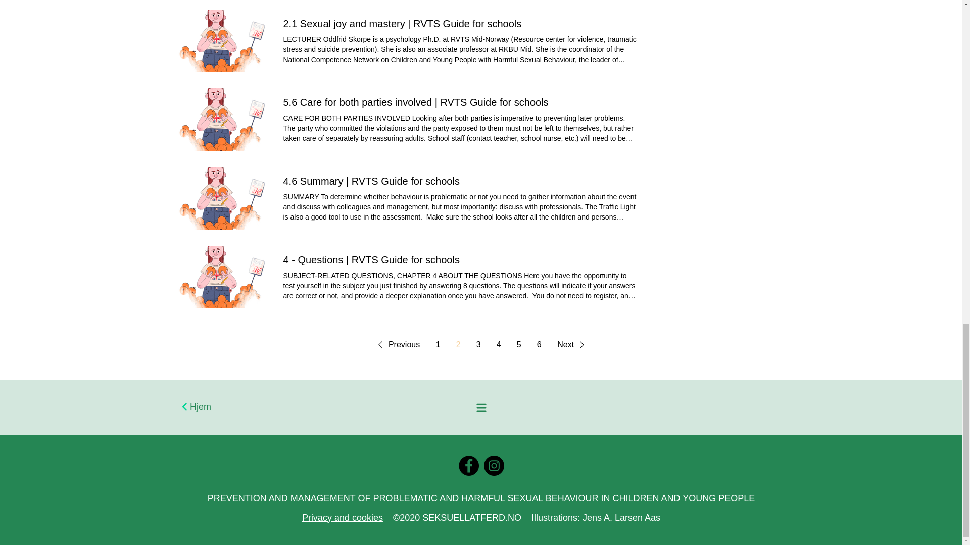 The image size is (970, 545). What do you see at coordinates (539, 344) in the screenshot?
I see `6` at bounding box center [539, 344].